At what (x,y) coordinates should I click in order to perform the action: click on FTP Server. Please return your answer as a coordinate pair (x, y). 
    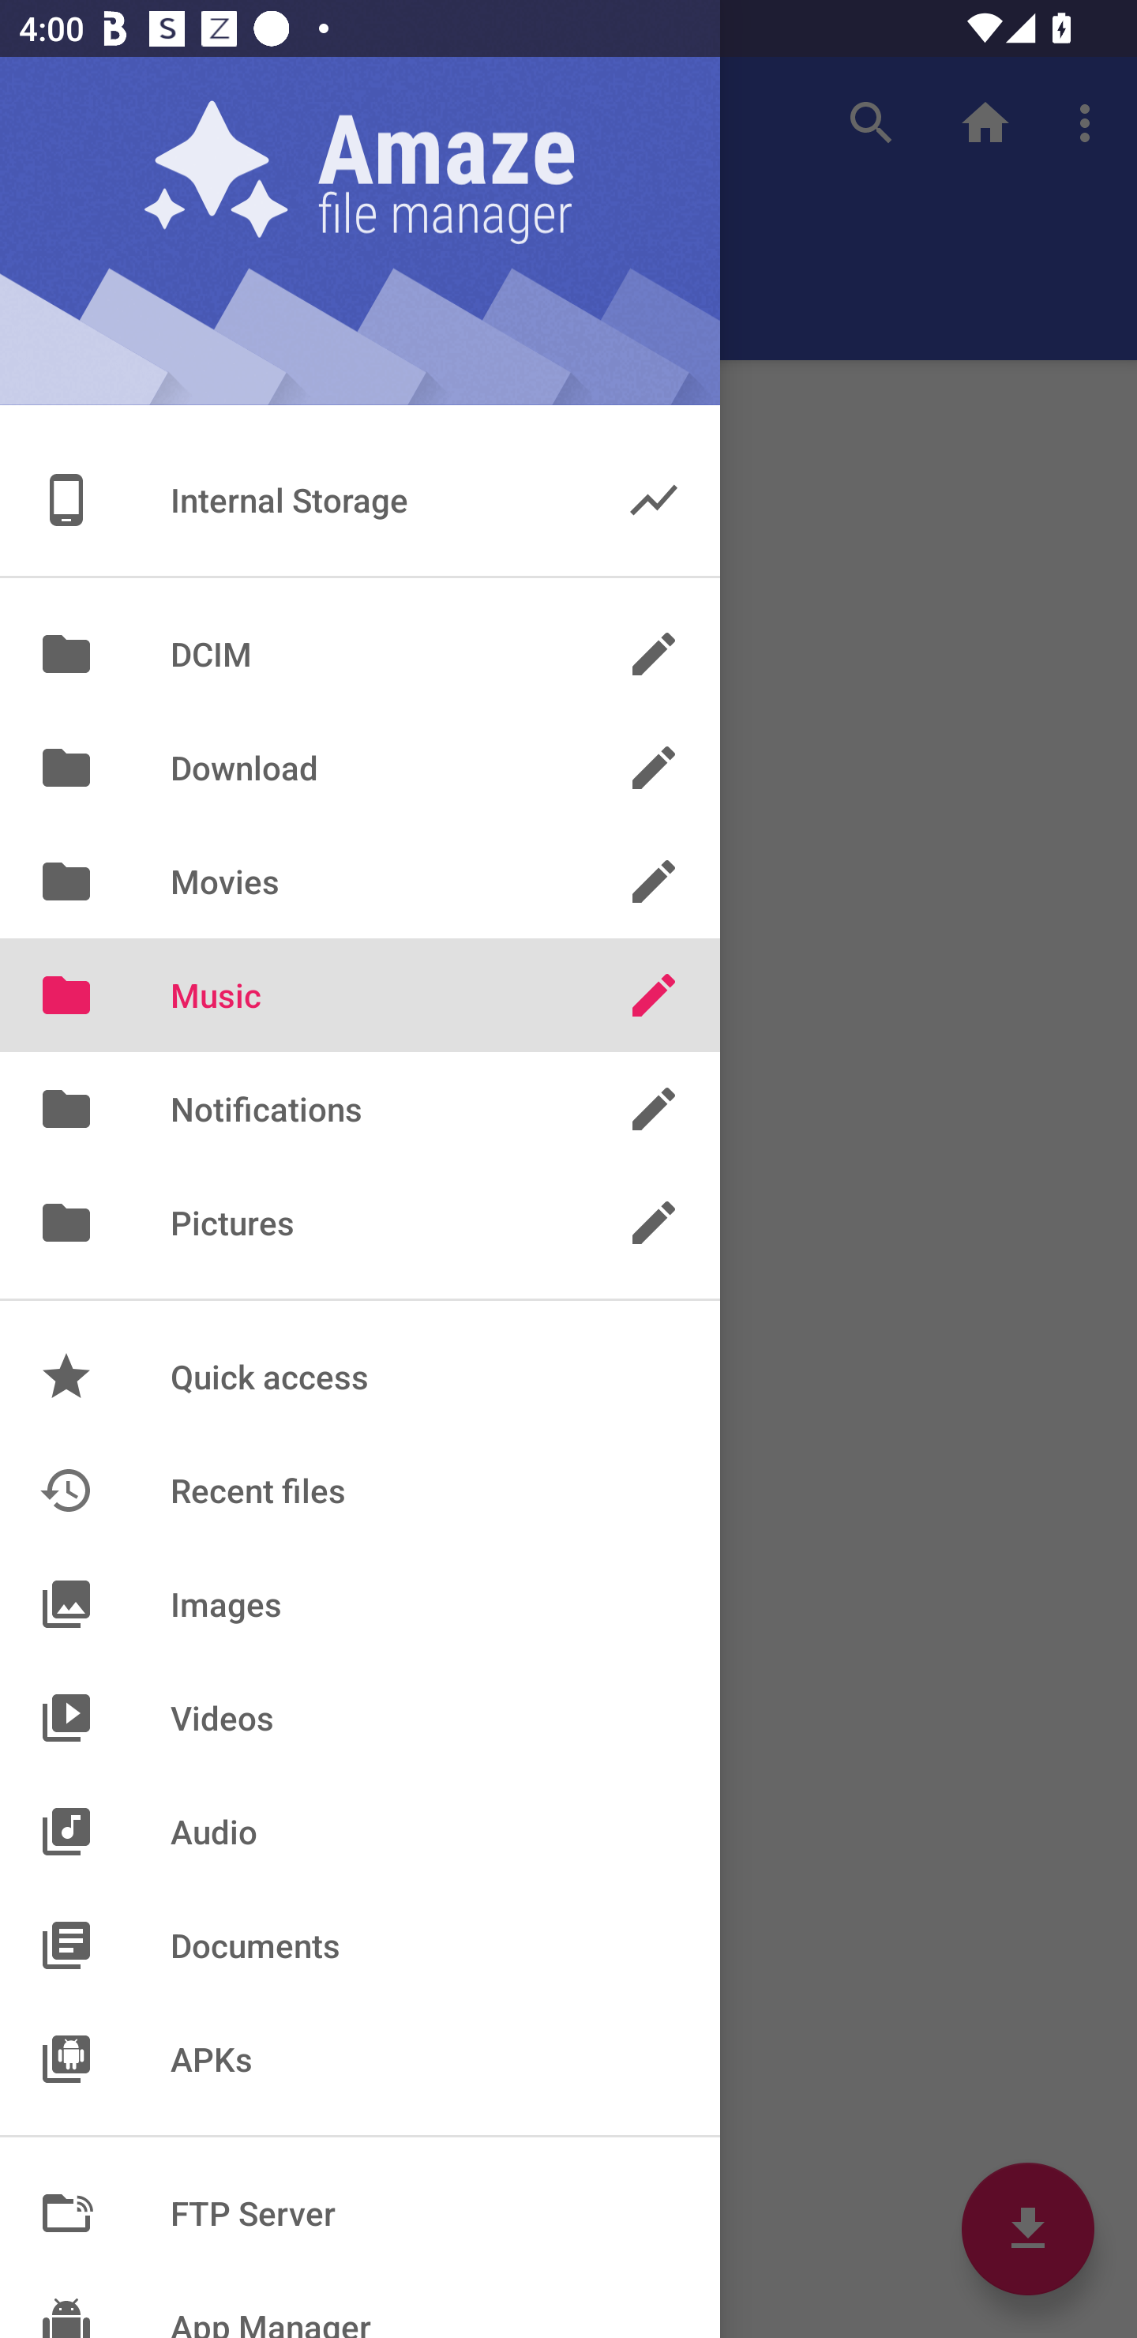
    Looking at the image, I should click on (360, 2213).